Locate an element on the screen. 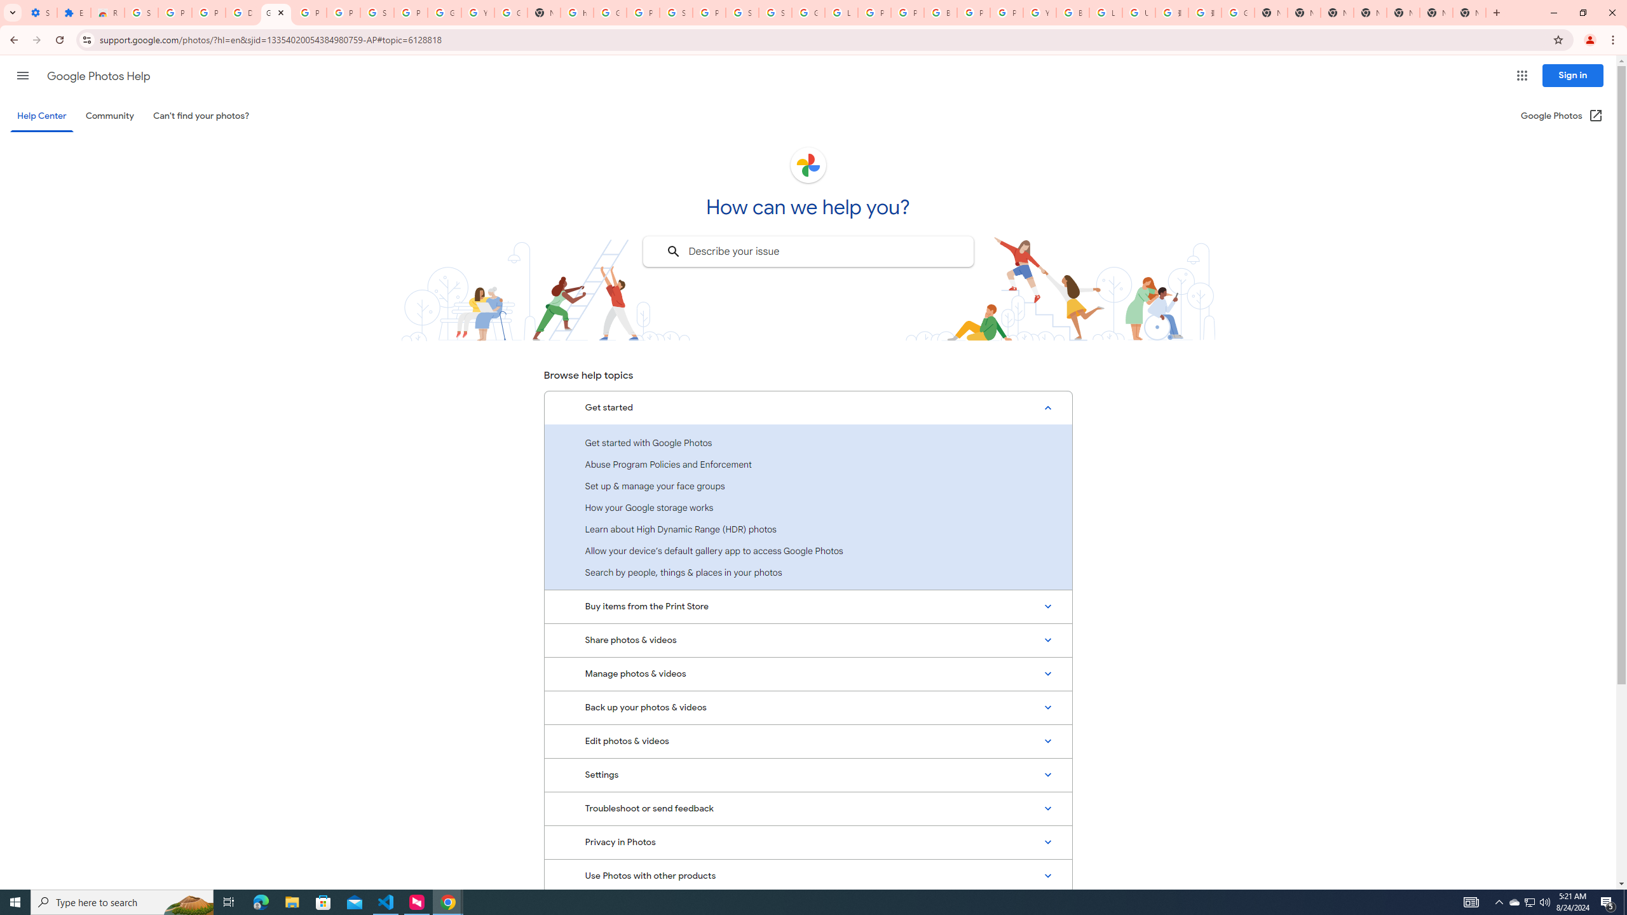 This screenshot has height=915, width=1627. Privacy in Photos is located at coordinates (808, 843).